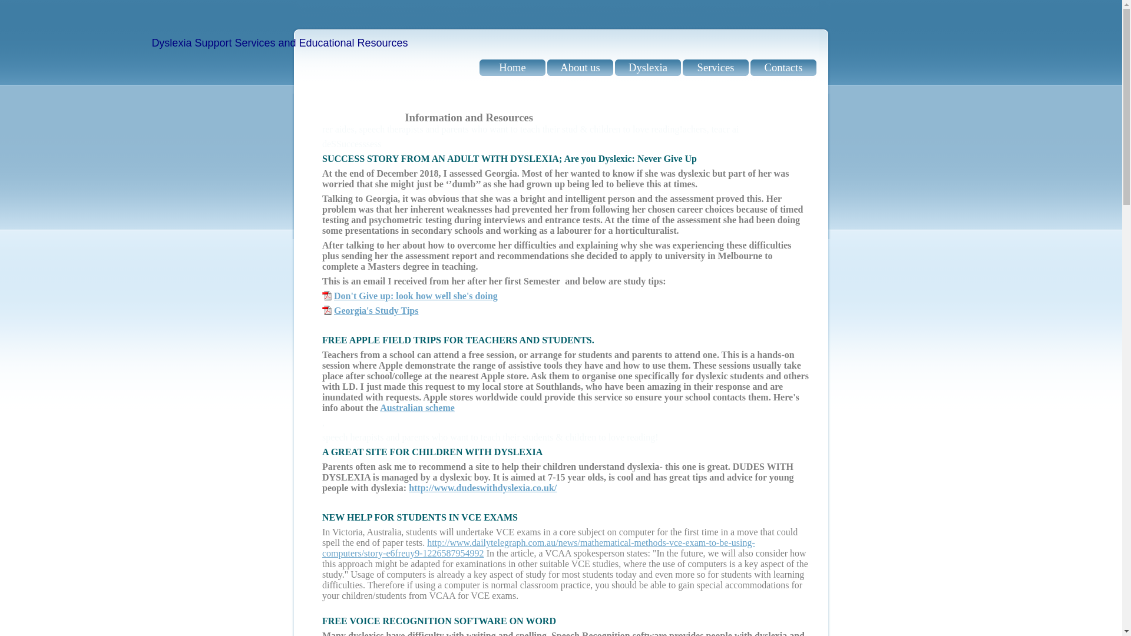  What do you see at coordinates (512, 68) in the screenshot?
I see `Home` at bounding box center [512, 68].